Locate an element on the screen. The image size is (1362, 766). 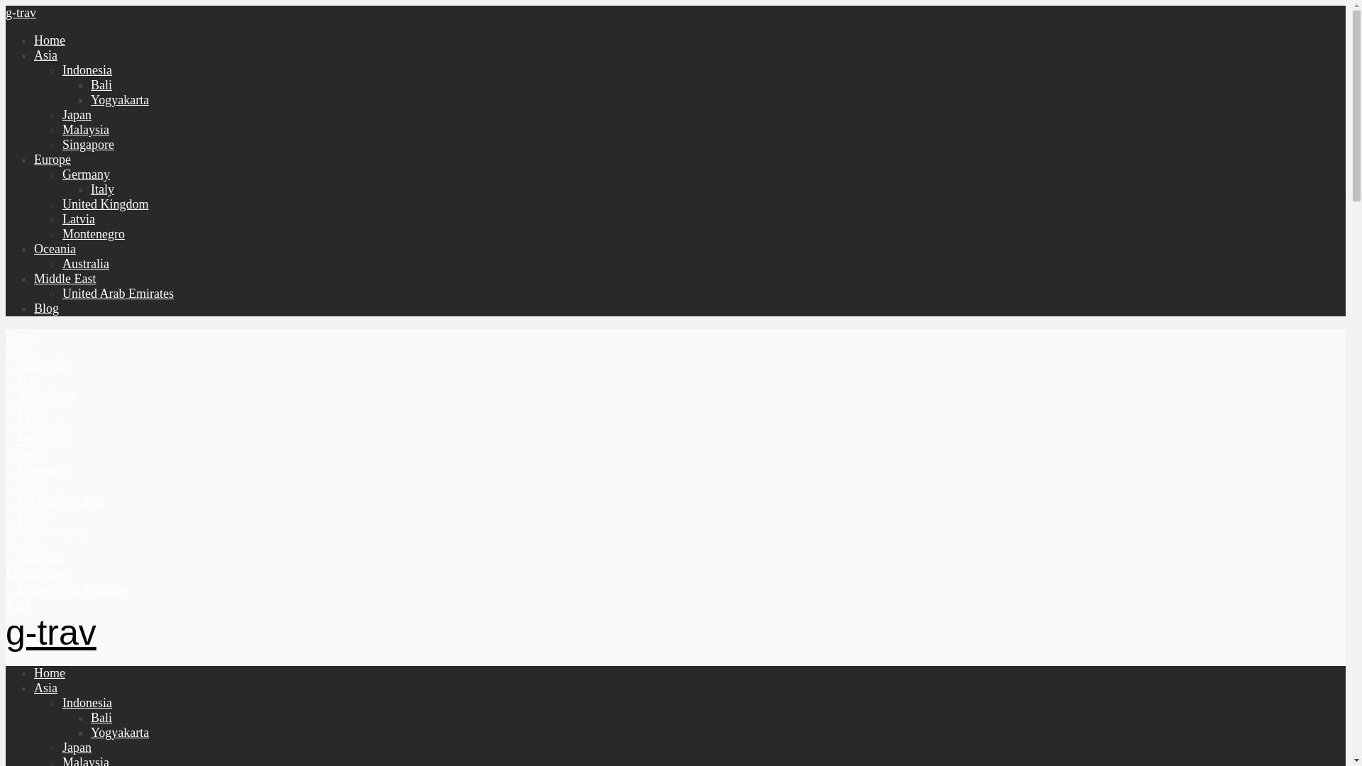
Oceania is located at coordinates (55, 248).